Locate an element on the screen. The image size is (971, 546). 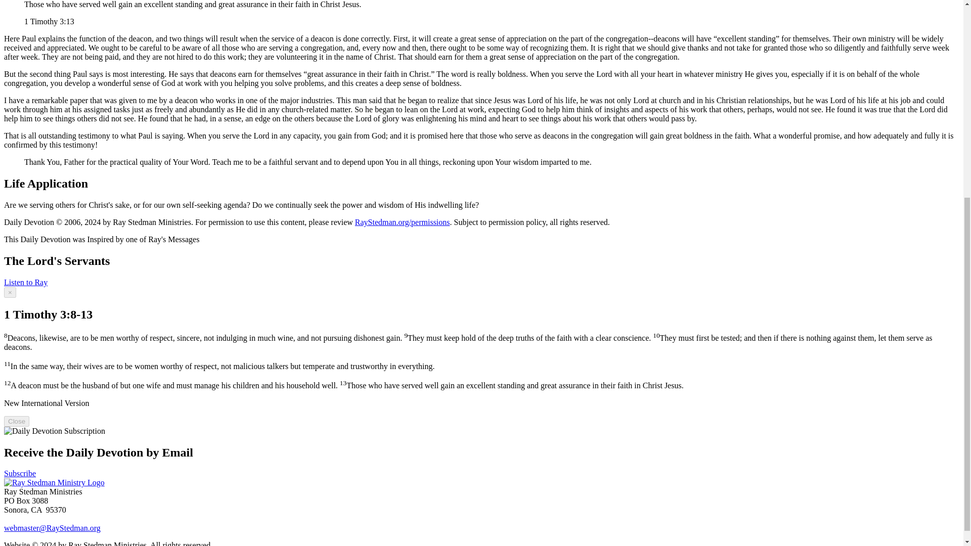
Subscribe is located at coordinates (20, 473).